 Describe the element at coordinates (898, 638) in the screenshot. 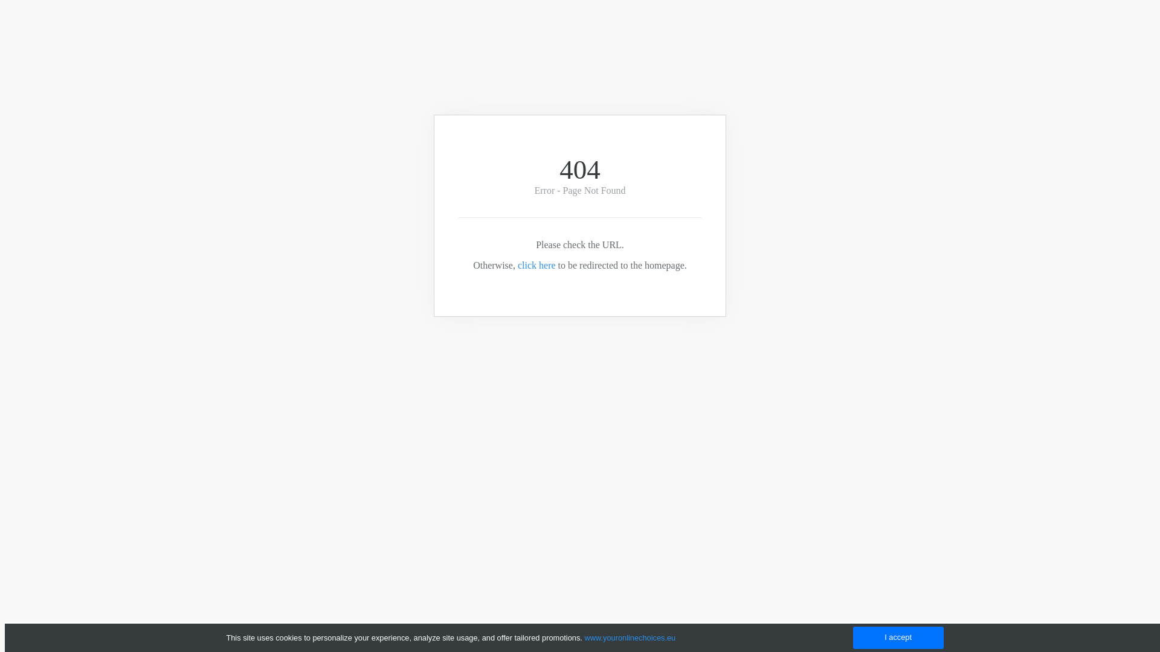

I see `I accept` at that location.